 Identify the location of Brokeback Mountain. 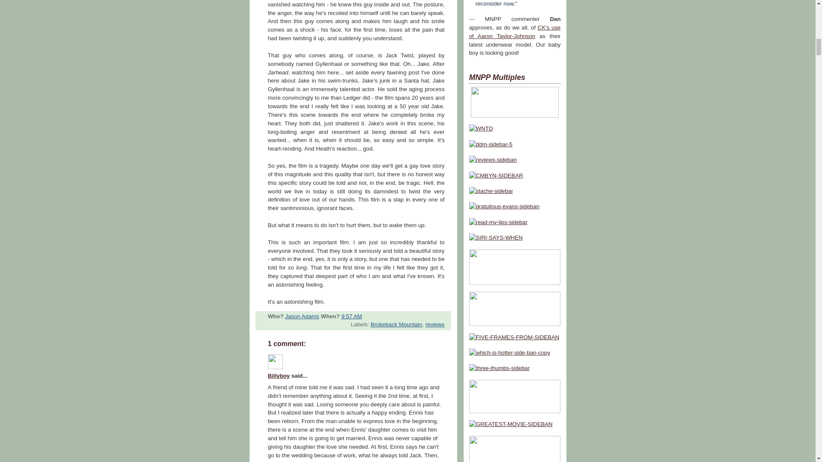
(396, 324).